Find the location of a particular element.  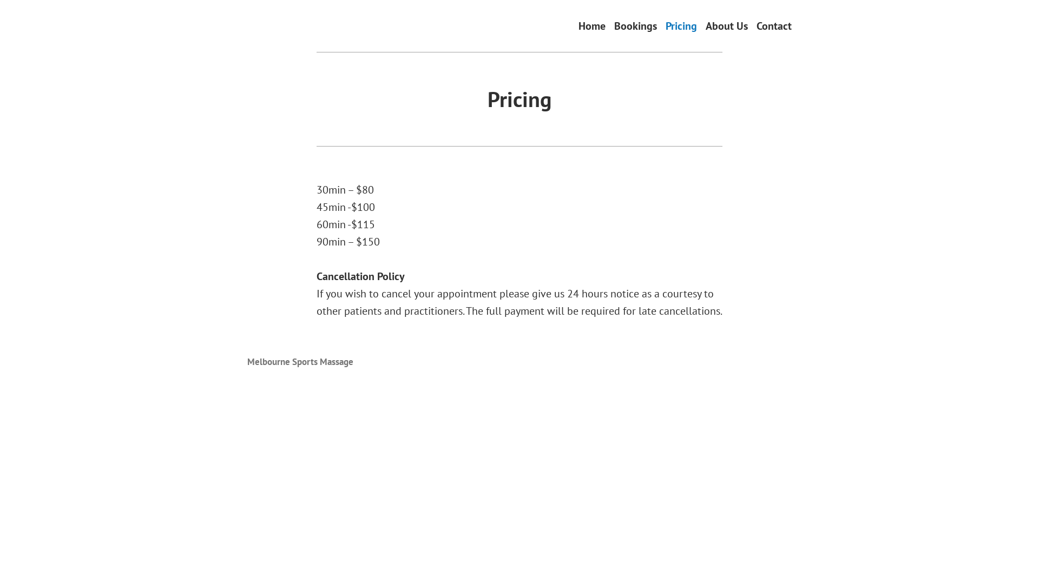

Pricing is located at coordinates (681, 26).